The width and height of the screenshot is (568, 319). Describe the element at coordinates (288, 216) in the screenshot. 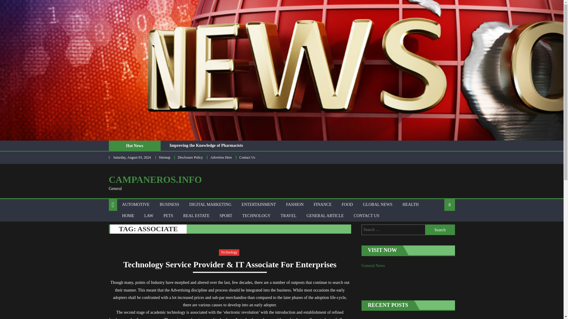

I see `TRAVEL` at that location.